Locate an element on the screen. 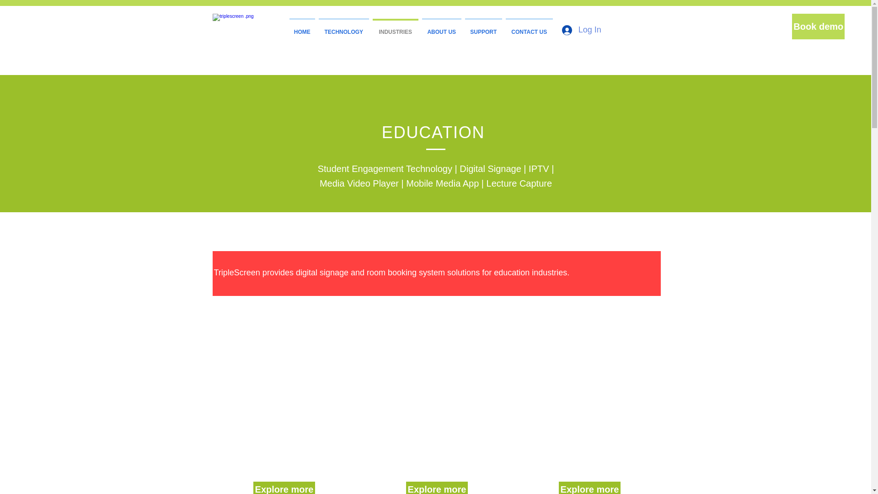  TECHNOLOGY is located at coordinates (344, 28).